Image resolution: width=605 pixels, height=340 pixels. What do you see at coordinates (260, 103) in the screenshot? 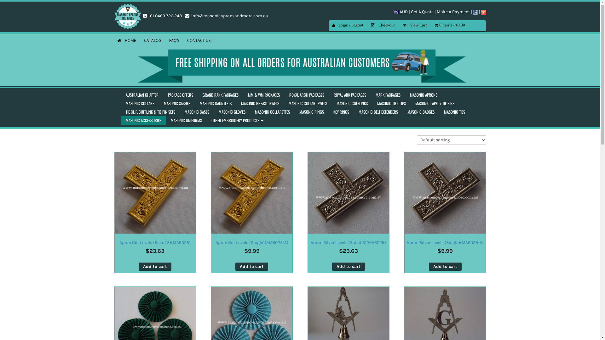
I see `MASONIC BREAST JEWELS` at bounding box center [260, 103].